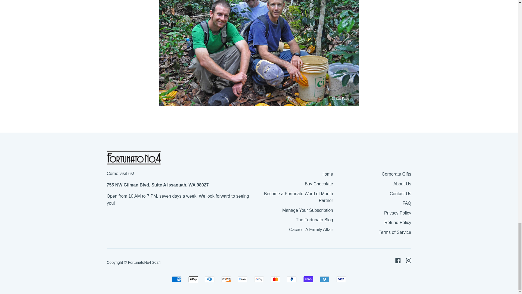  I want to click on Google Pay, so click(259, 279).